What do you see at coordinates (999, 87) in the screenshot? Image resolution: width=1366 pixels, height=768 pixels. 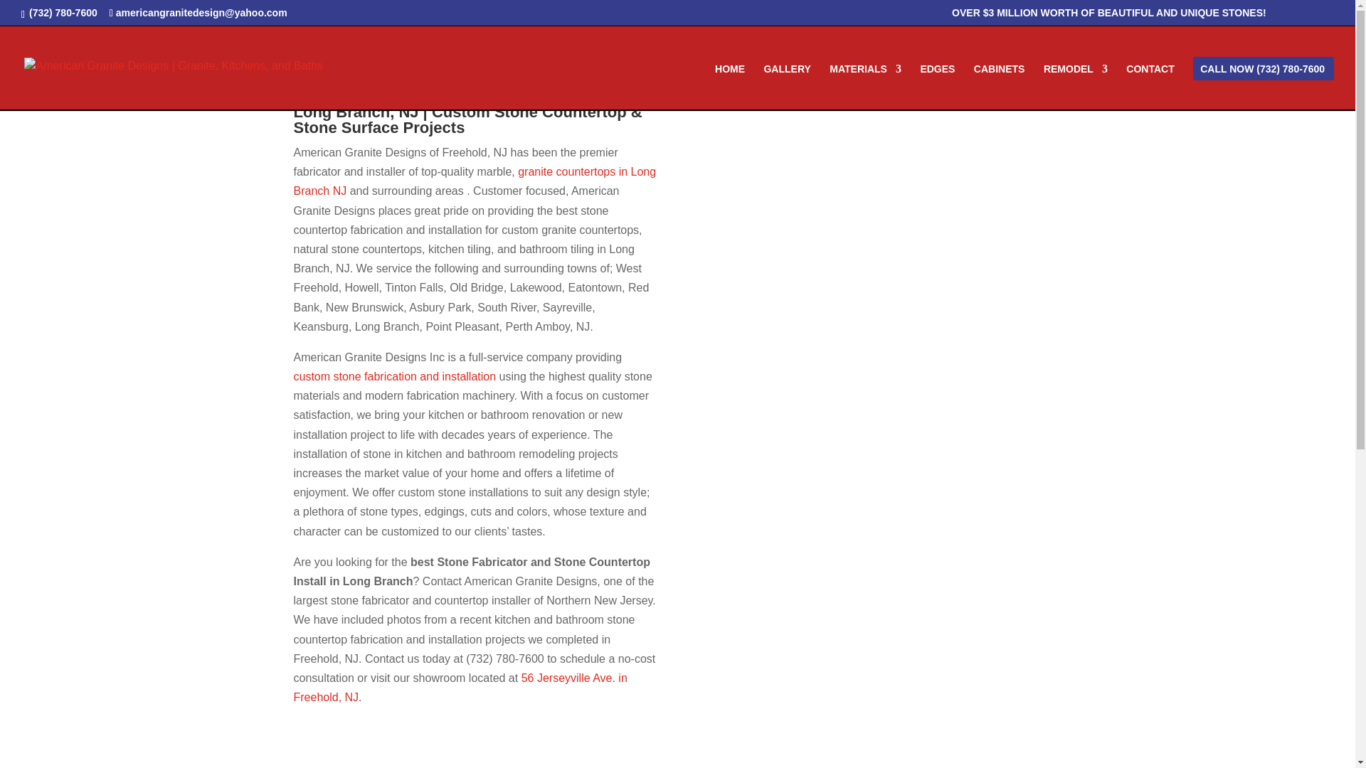 I see `CABINETS` at bounding box center [999, 87].